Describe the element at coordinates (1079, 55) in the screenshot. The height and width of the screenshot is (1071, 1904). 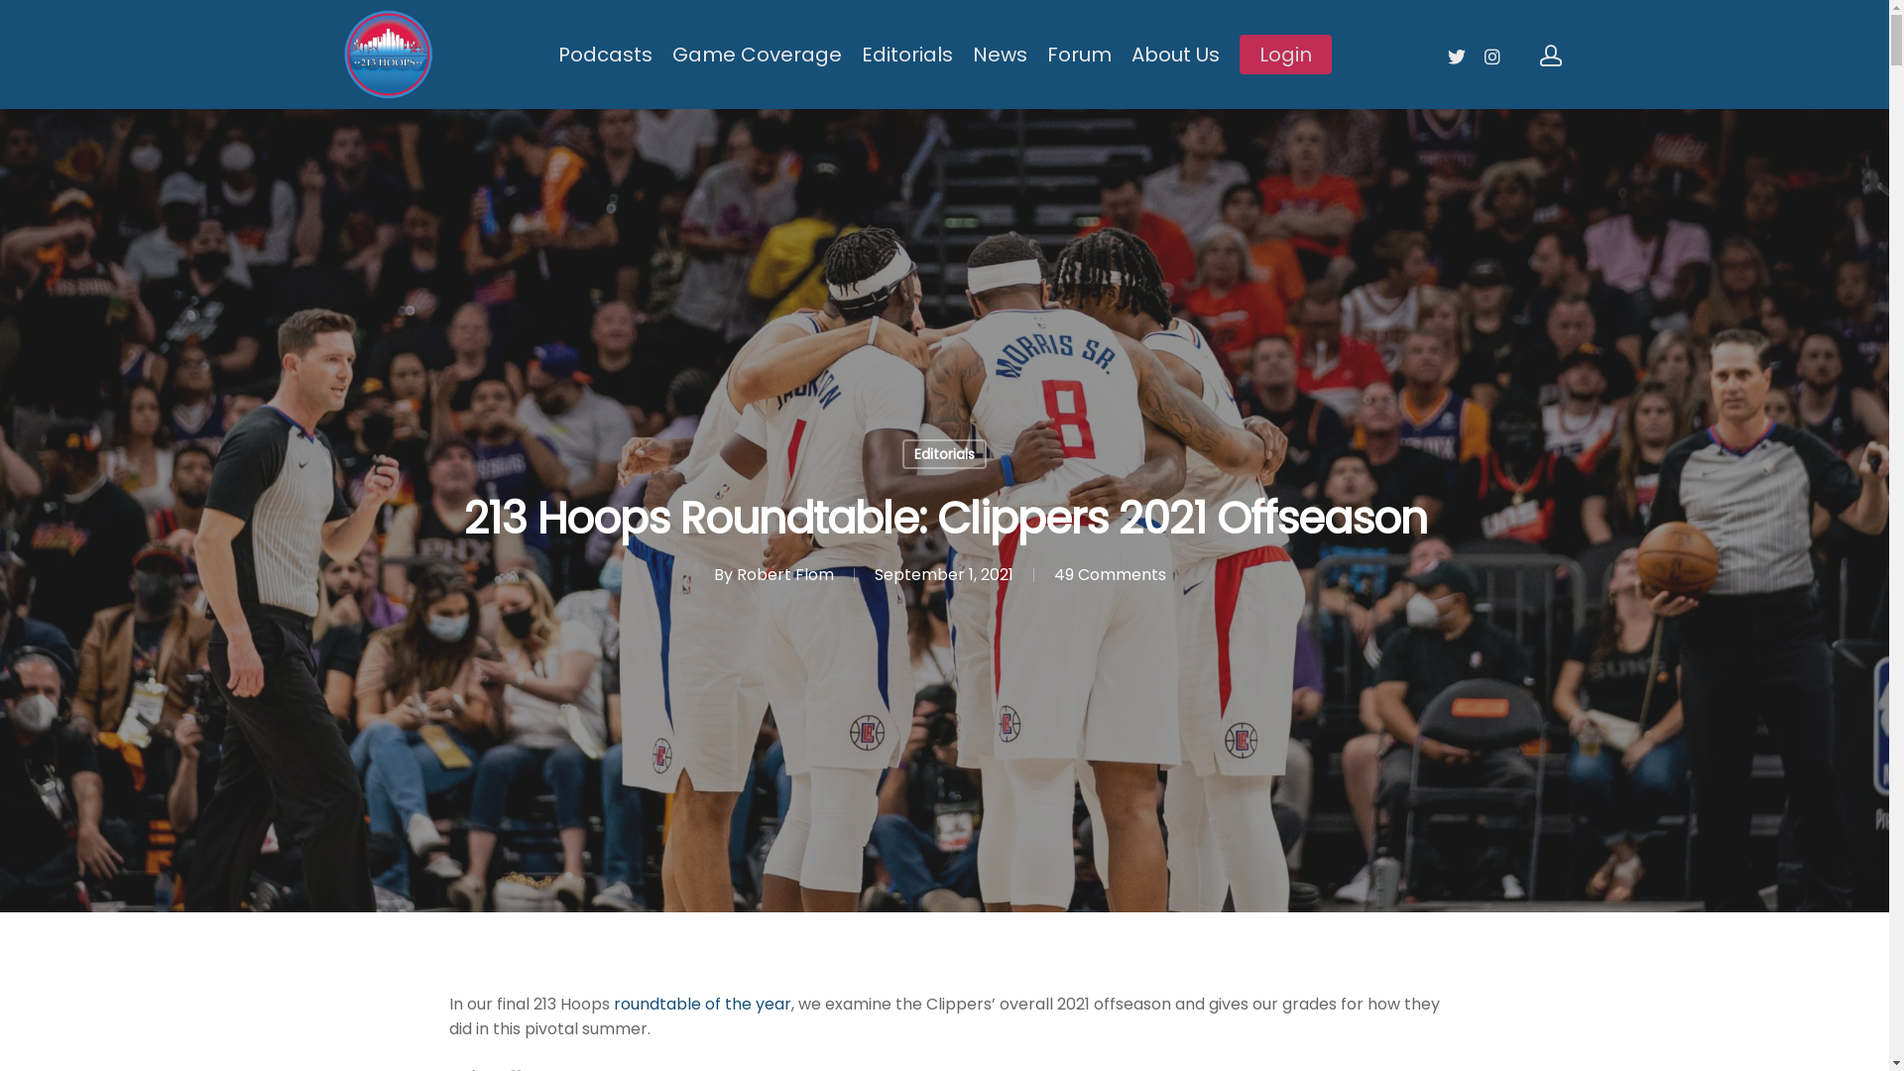
I see `Forum` at that location.